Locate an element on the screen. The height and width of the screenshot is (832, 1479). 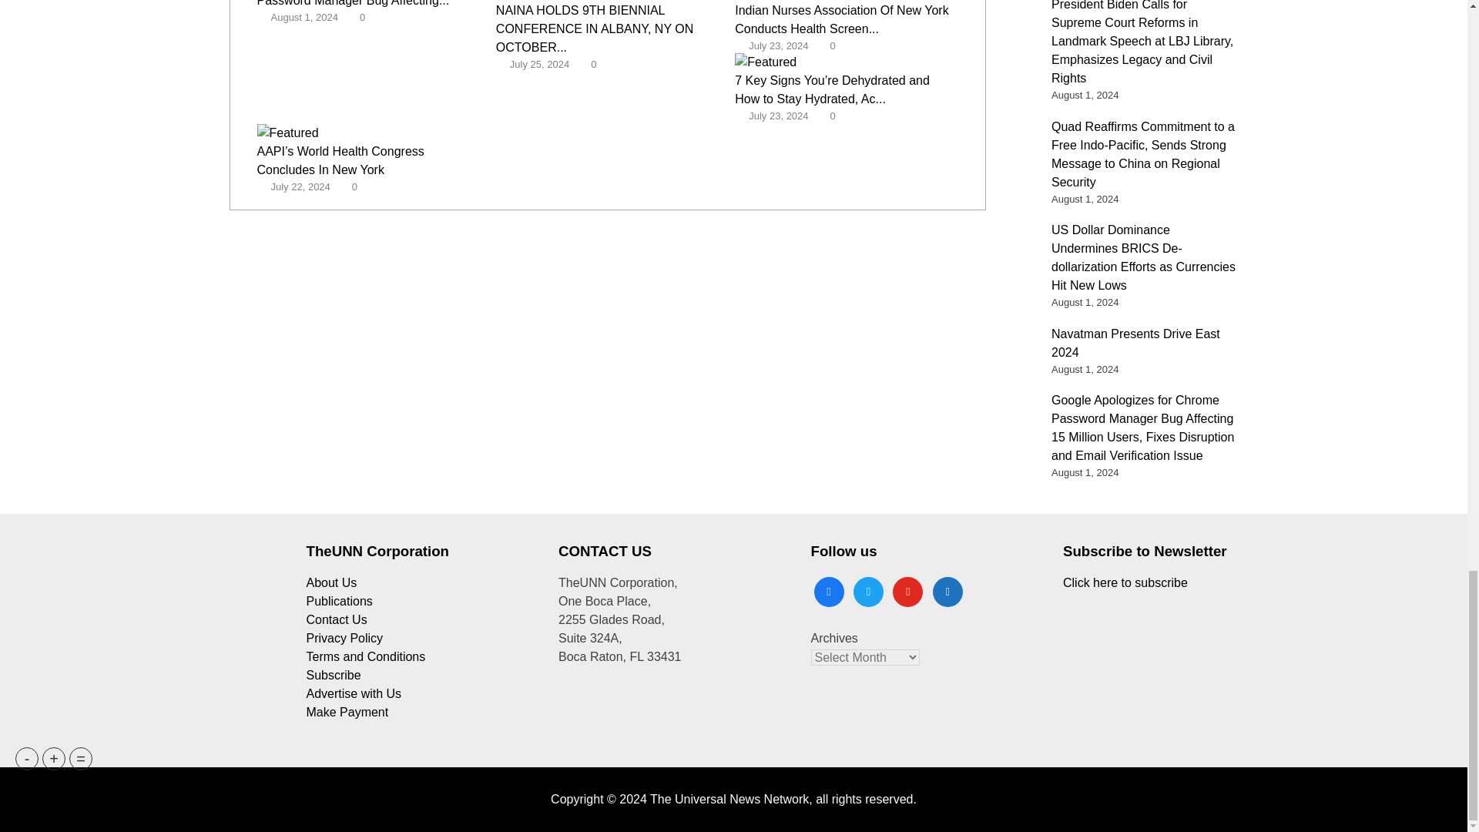
Default Label is located at coordinates (947, 590).